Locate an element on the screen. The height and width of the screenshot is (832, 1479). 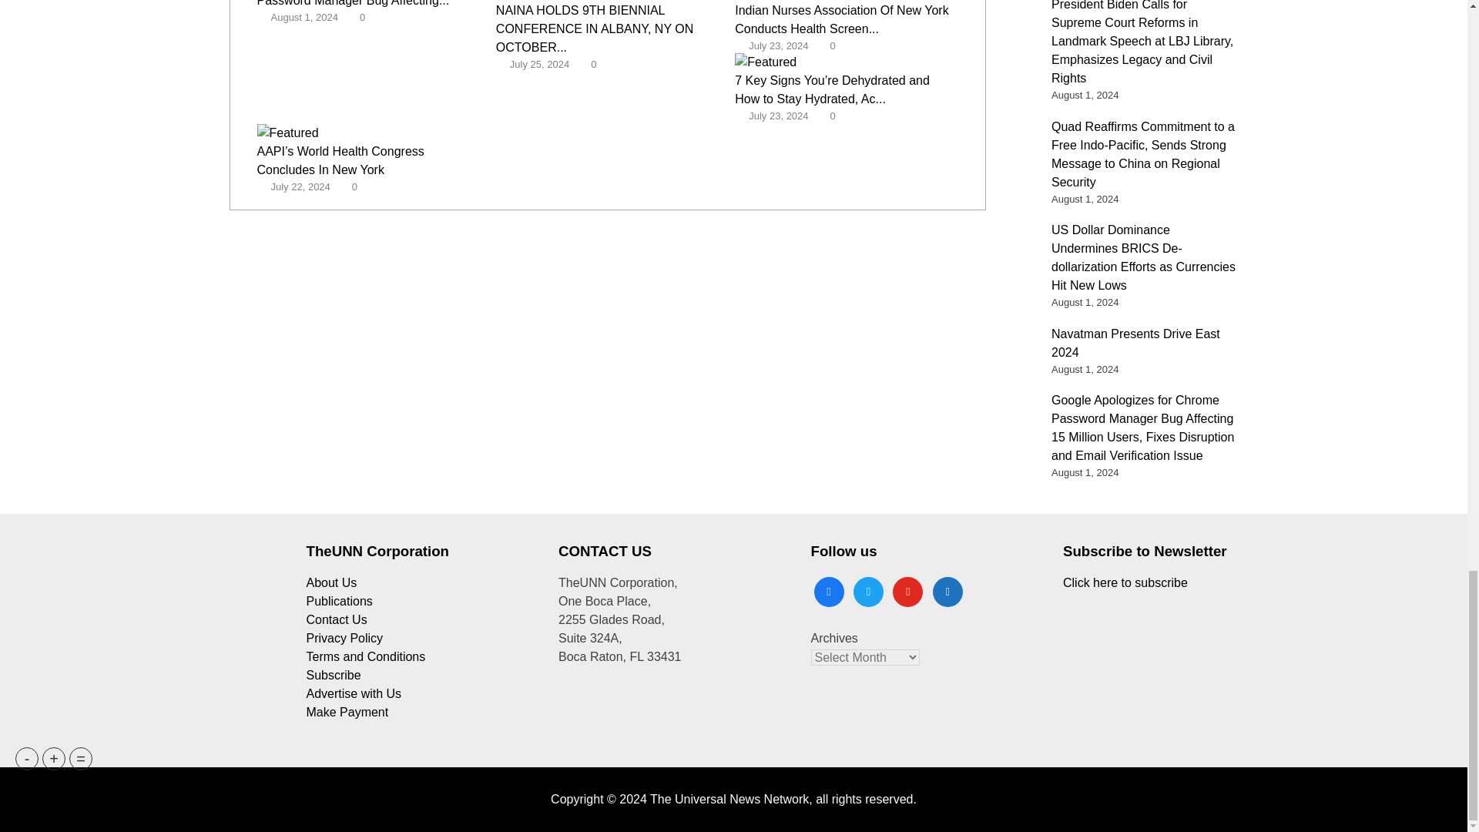
Default Label is located at coordinates (947, 590).